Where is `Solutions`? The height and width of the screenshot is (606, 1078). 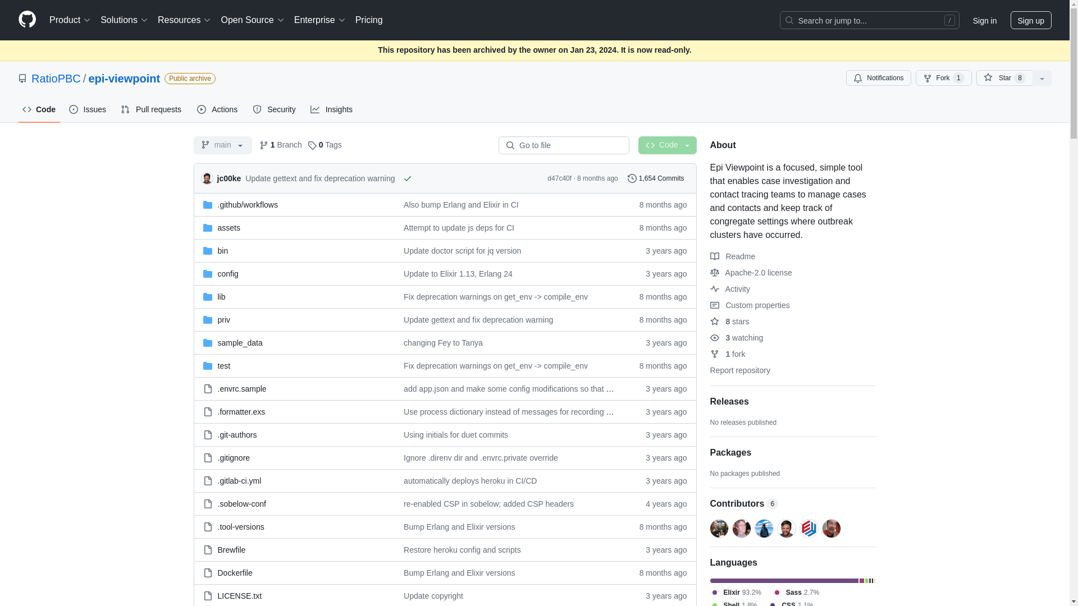 Solutions is located at coordinates (124, 20).